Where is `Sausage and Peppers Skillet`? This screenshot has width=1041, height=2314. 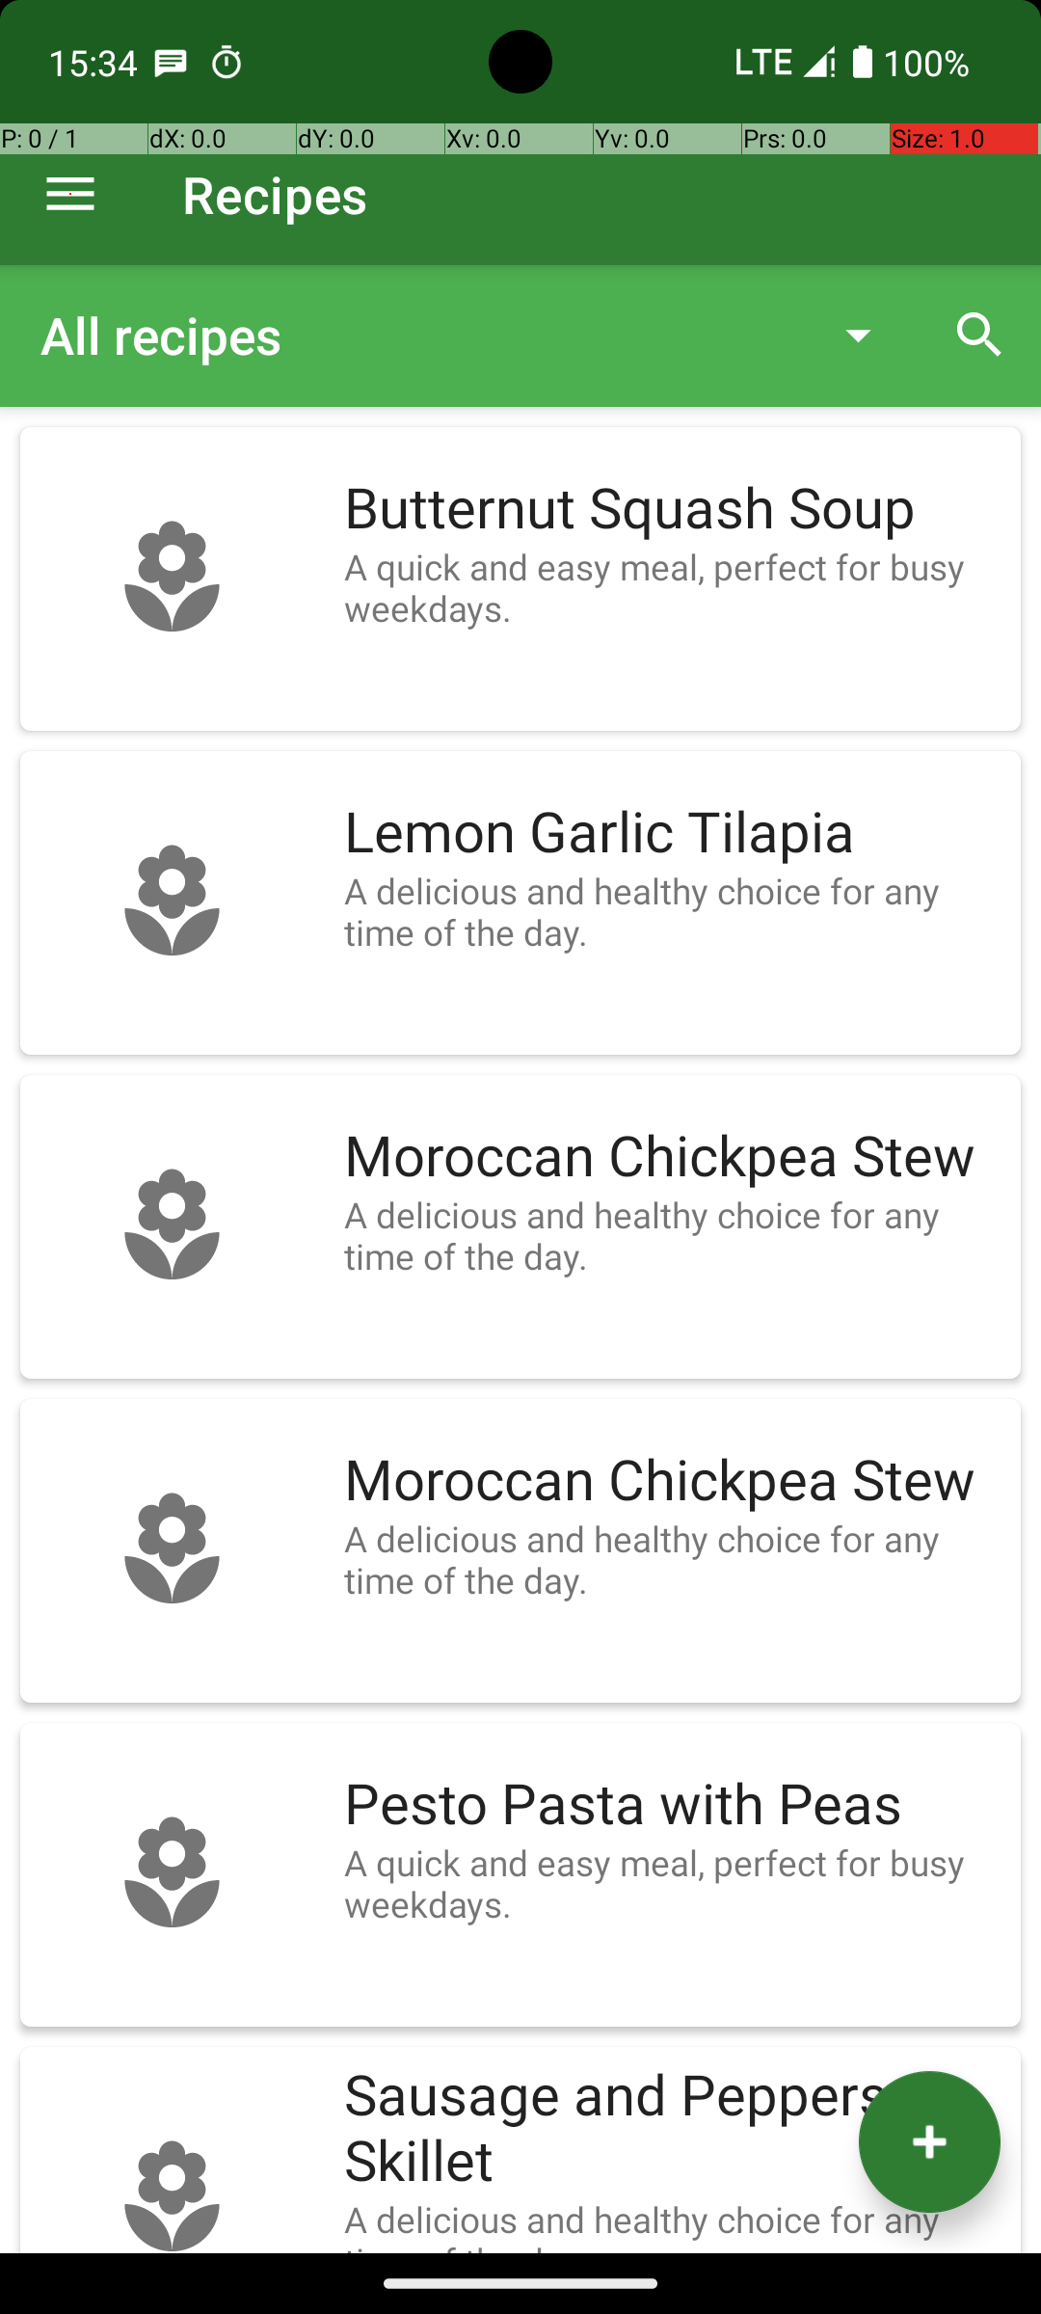
Sausage and Peppers Skillet is located at coordinates (673, 2129).